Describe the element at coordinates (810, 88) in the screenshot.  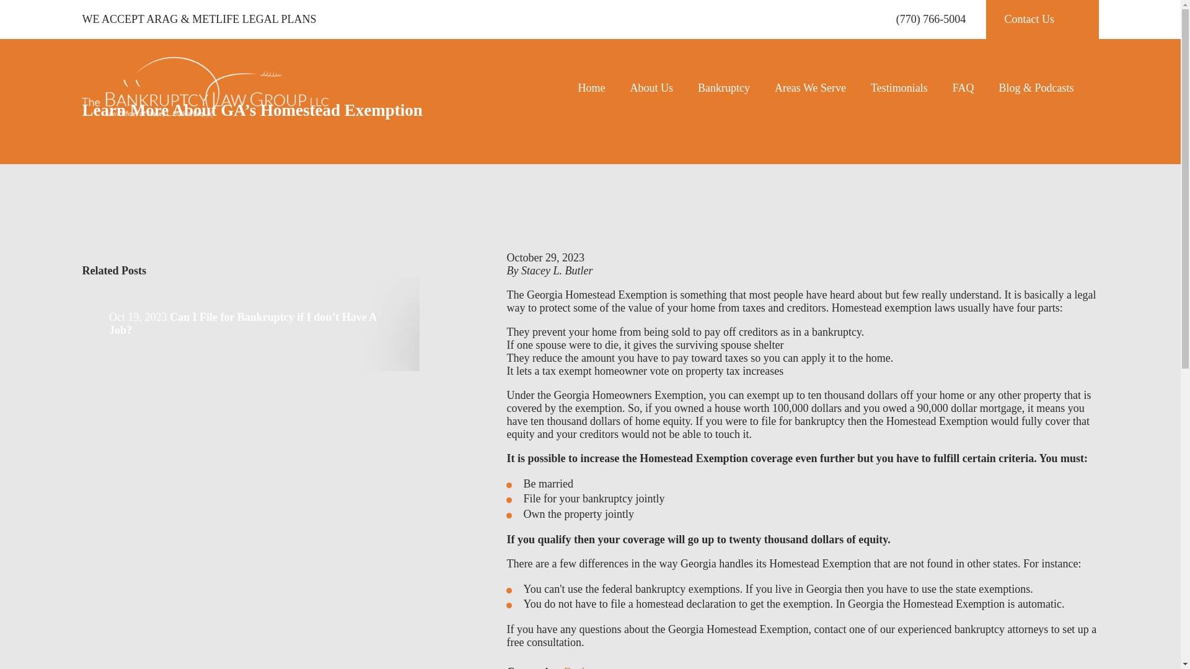
I see `Areas We Serve` at that location.